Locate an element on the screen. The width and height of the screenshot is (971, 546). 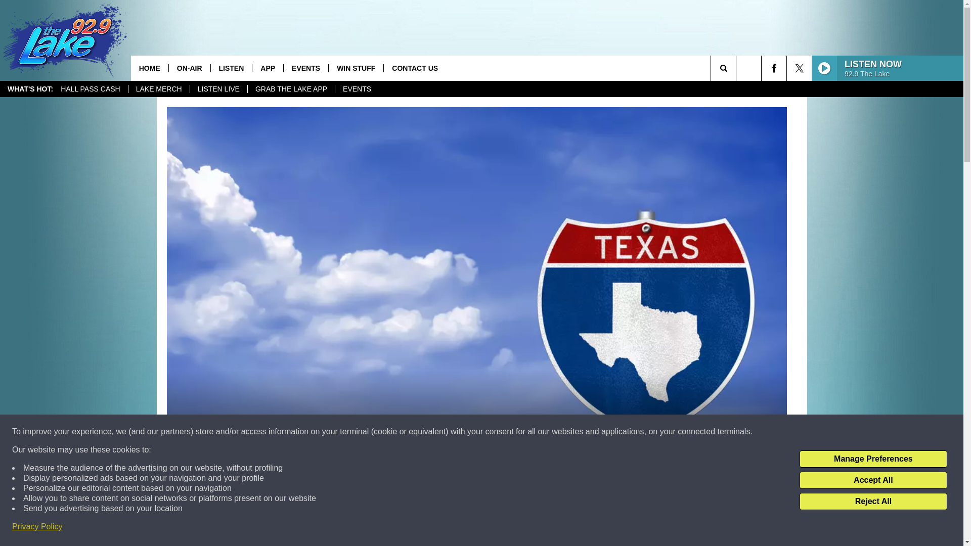
HALL PASS CASH is located at coordinates (91, 89).